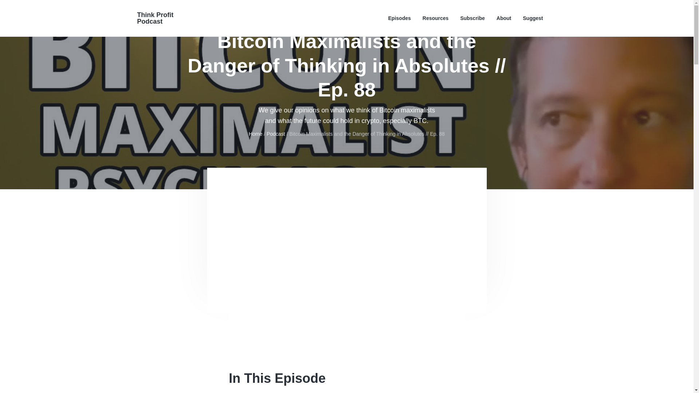  Describe the element at coordinates (256, 134) in the screenshot. I see `Home` at that location.